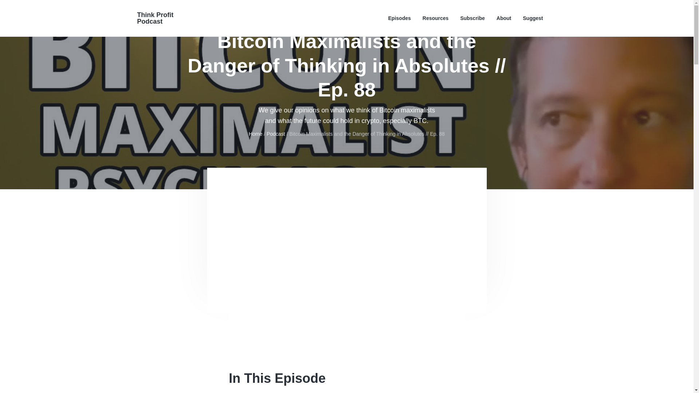  Describe the element at coordinates (256, 134) in the screenshot. I see `Home` at that location.